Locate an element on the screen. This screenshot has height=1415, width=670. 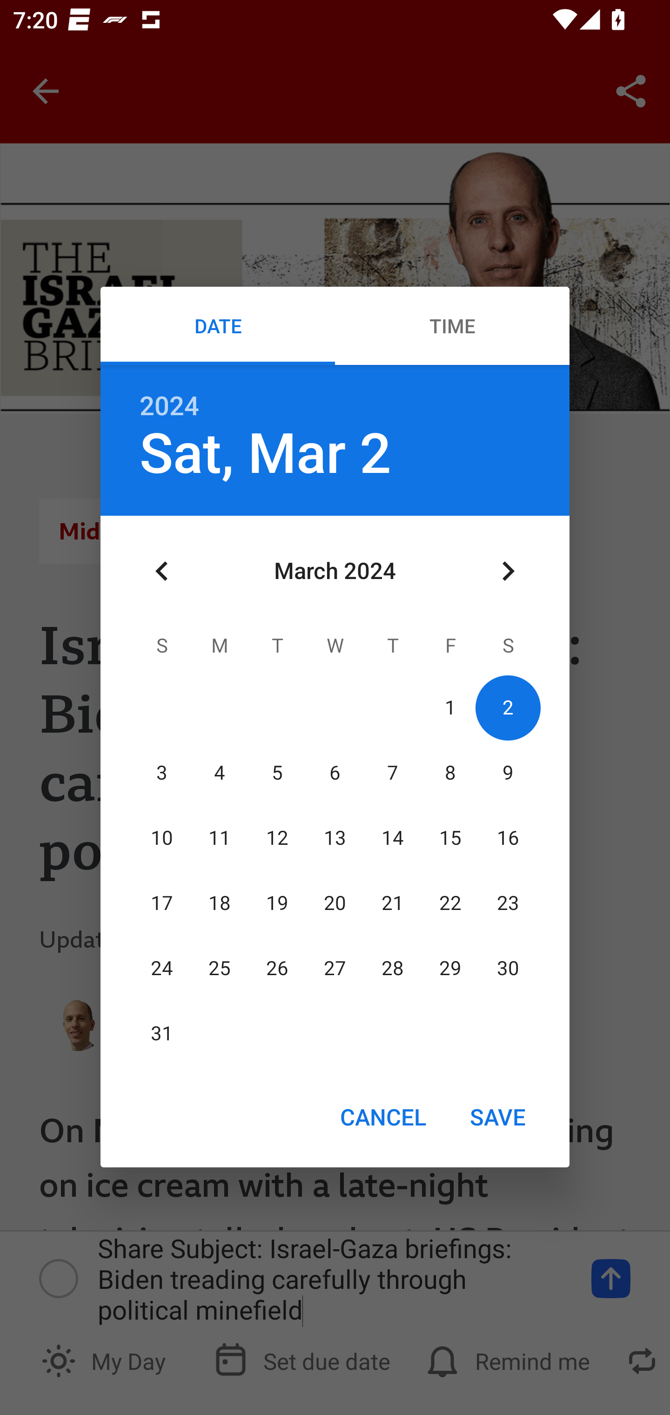
15 15 March 2024 is located at coordinates (450, 837).